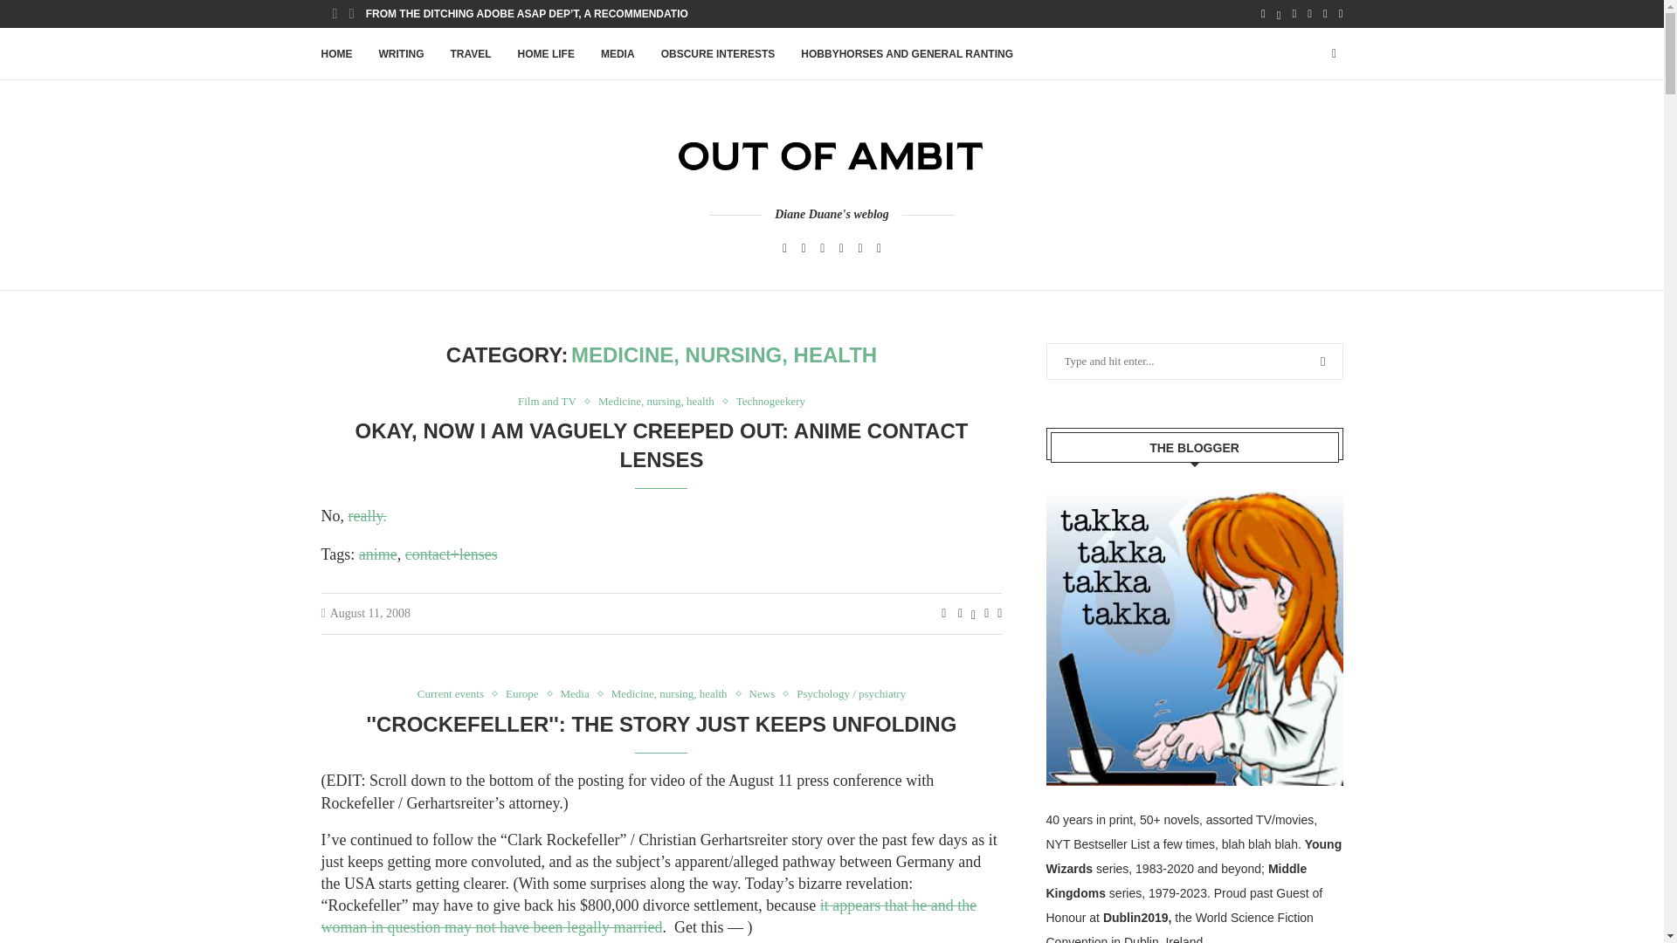 Image resolution: width=1677 pixels, height=943 pixels. I want to click on OBSCURE INTERESTS, so click(718, 54).